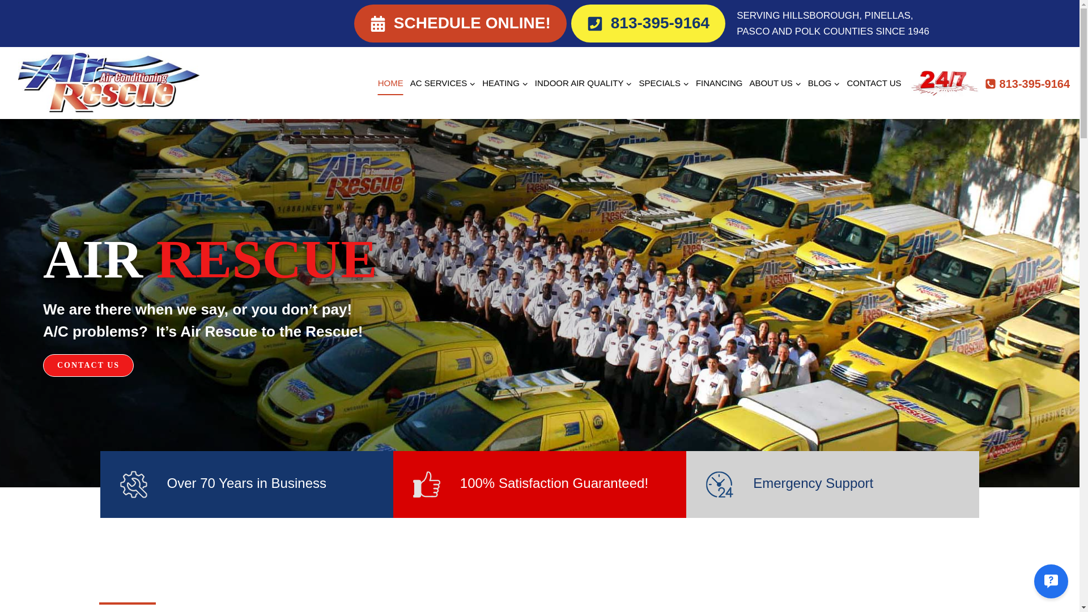  Describe the element at coordinates (719, 83) in the screenshot. I see `FINANCING` at that location.